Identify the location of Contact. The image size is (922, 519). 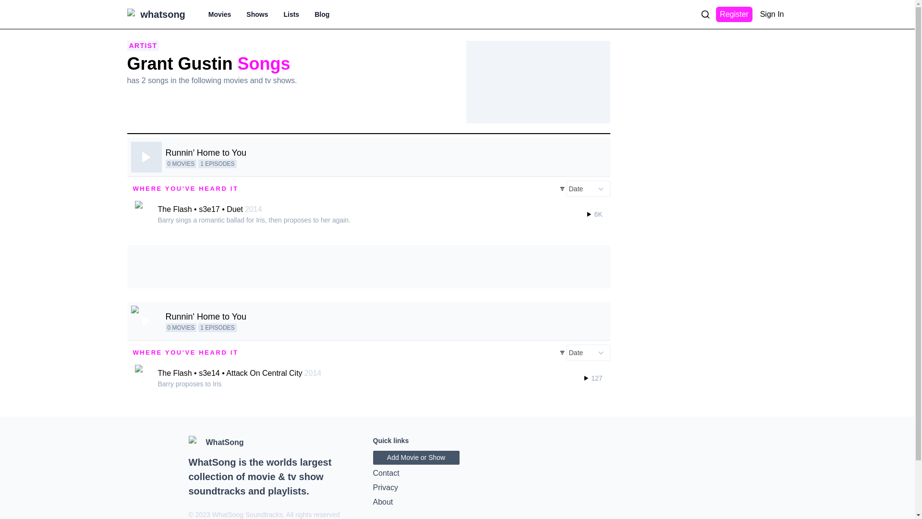
(457, 473).